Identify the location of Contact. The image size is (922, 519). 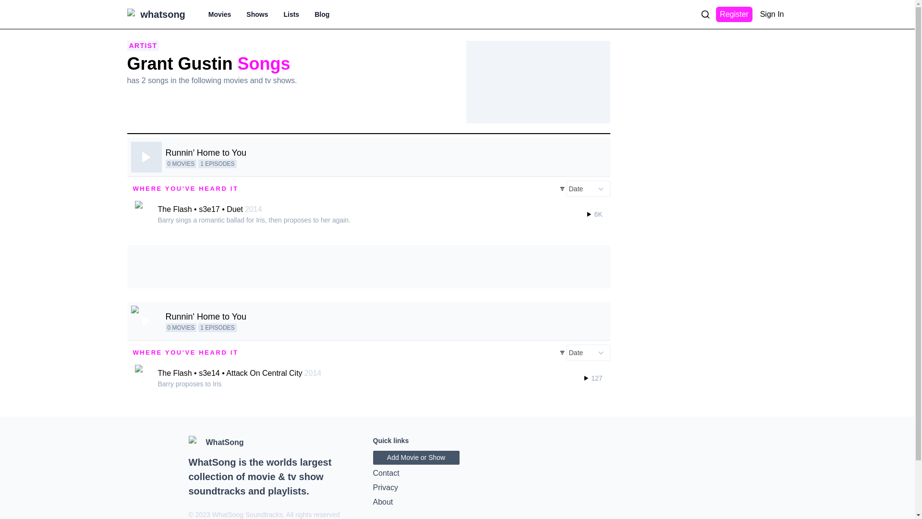
(457, 473).